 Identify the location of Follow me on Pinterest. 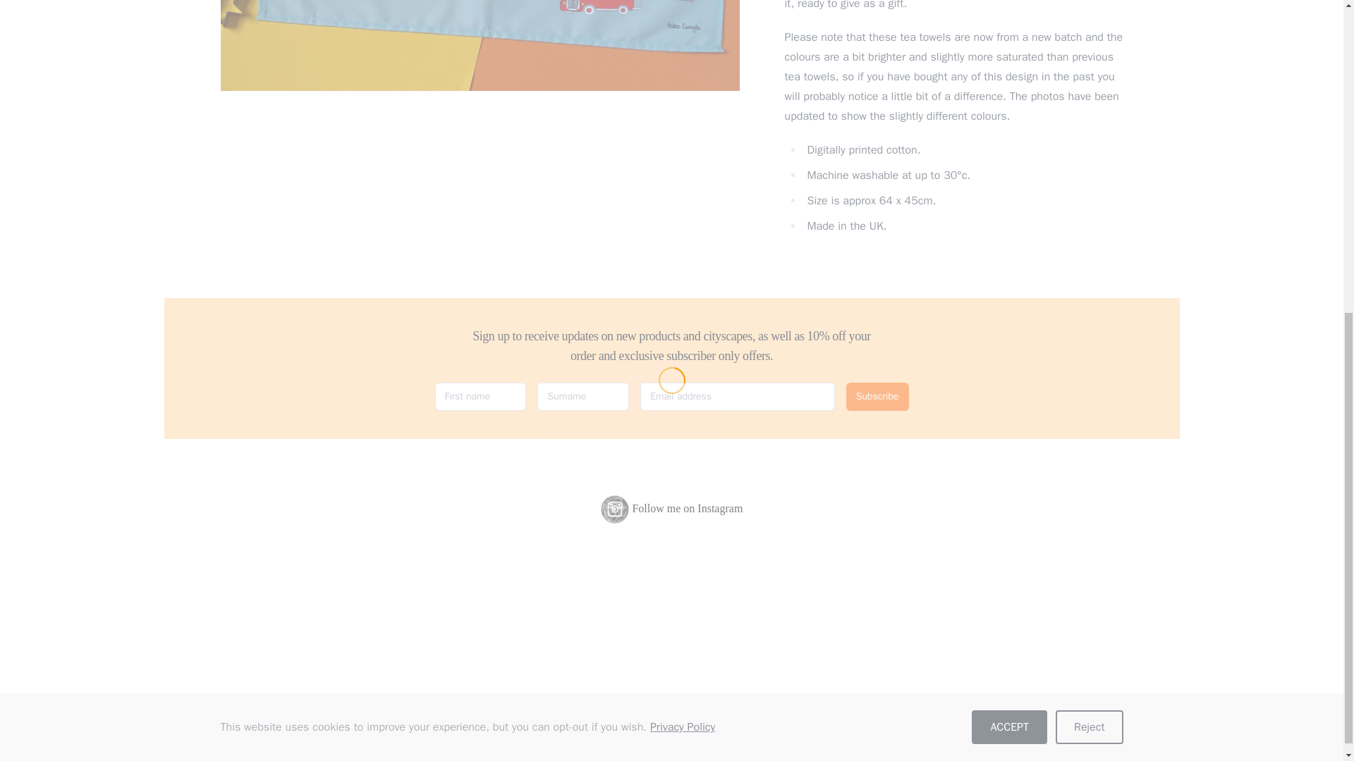
(707, 719).